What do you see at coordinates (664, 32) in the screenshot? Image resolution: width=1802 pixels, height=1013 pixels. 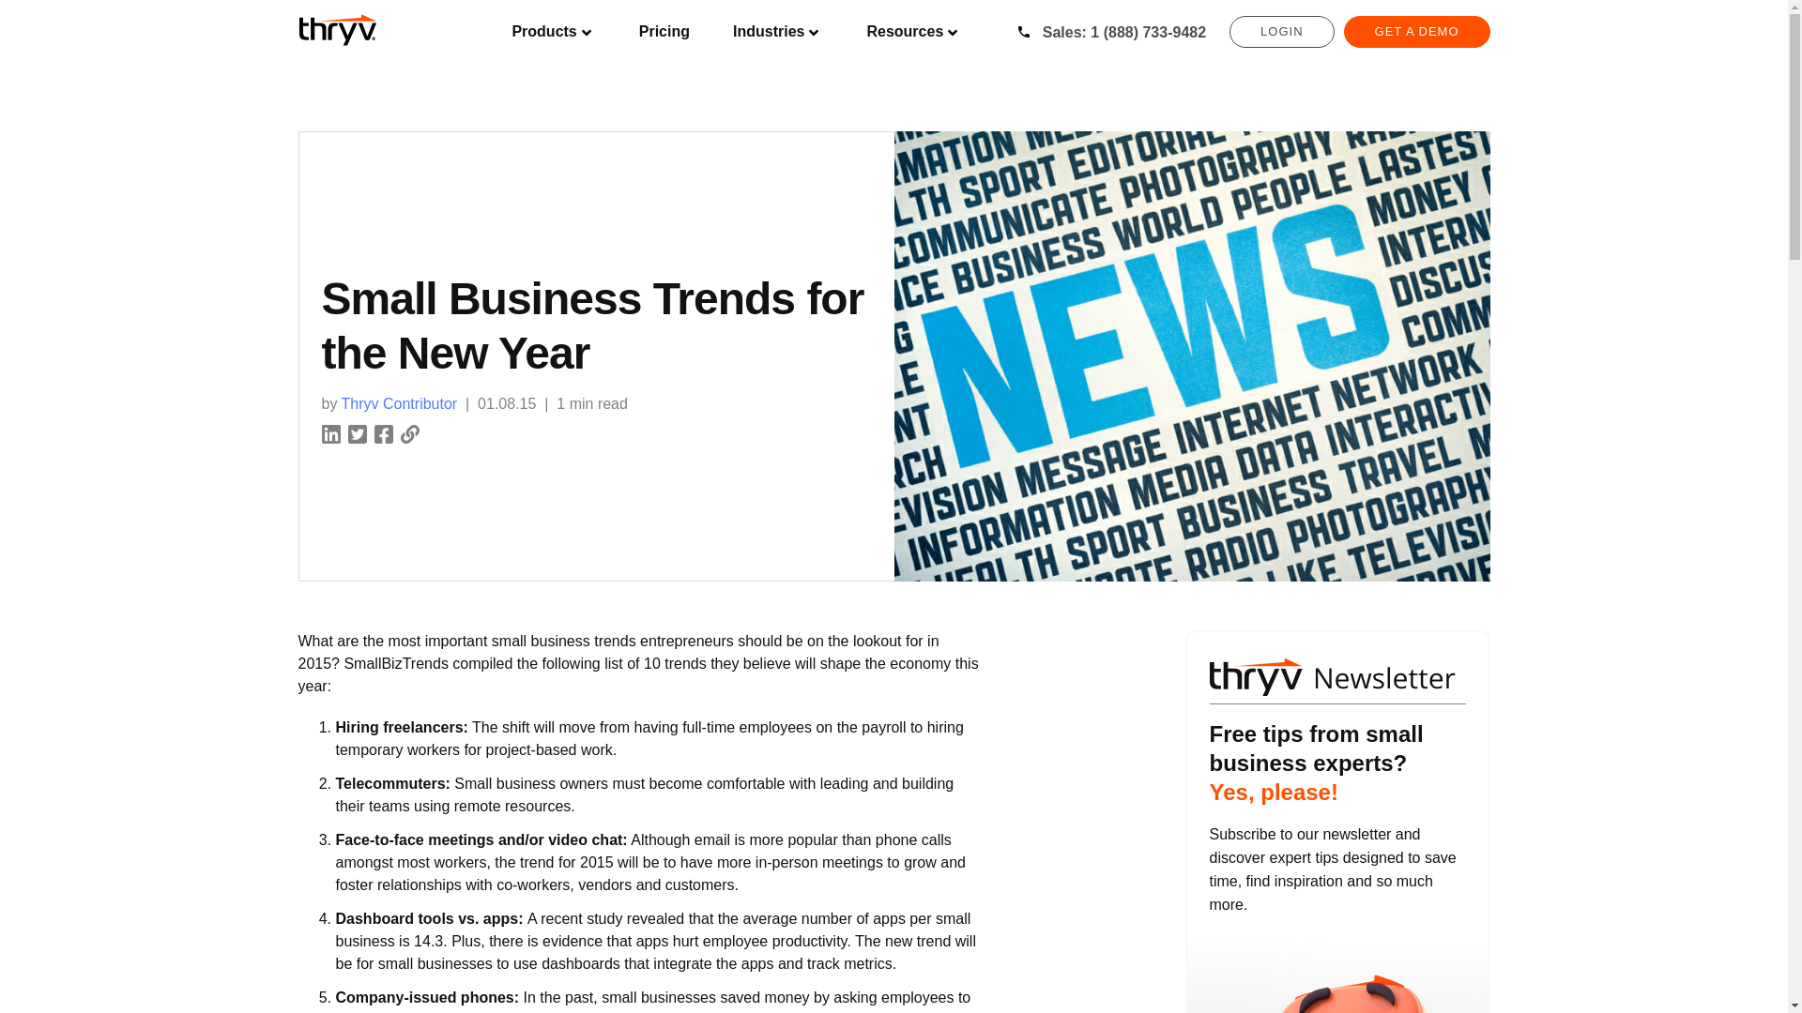 I see `Pricing` at bounding box center [664, 32].